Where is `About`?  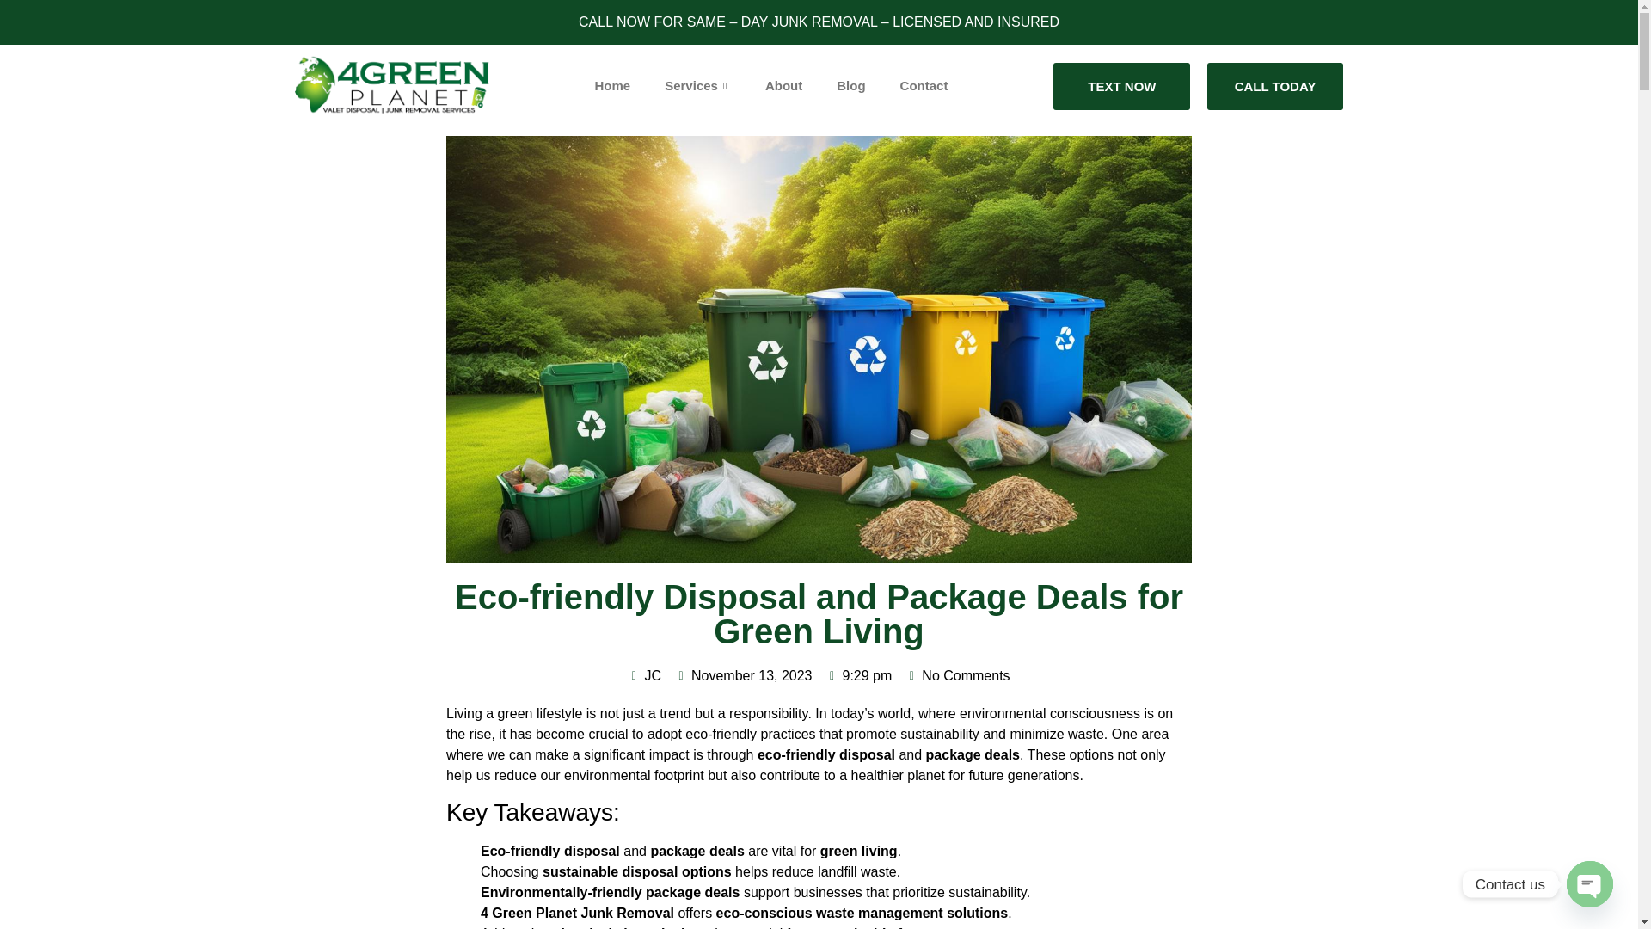 About is located at coordinates (783, 86).